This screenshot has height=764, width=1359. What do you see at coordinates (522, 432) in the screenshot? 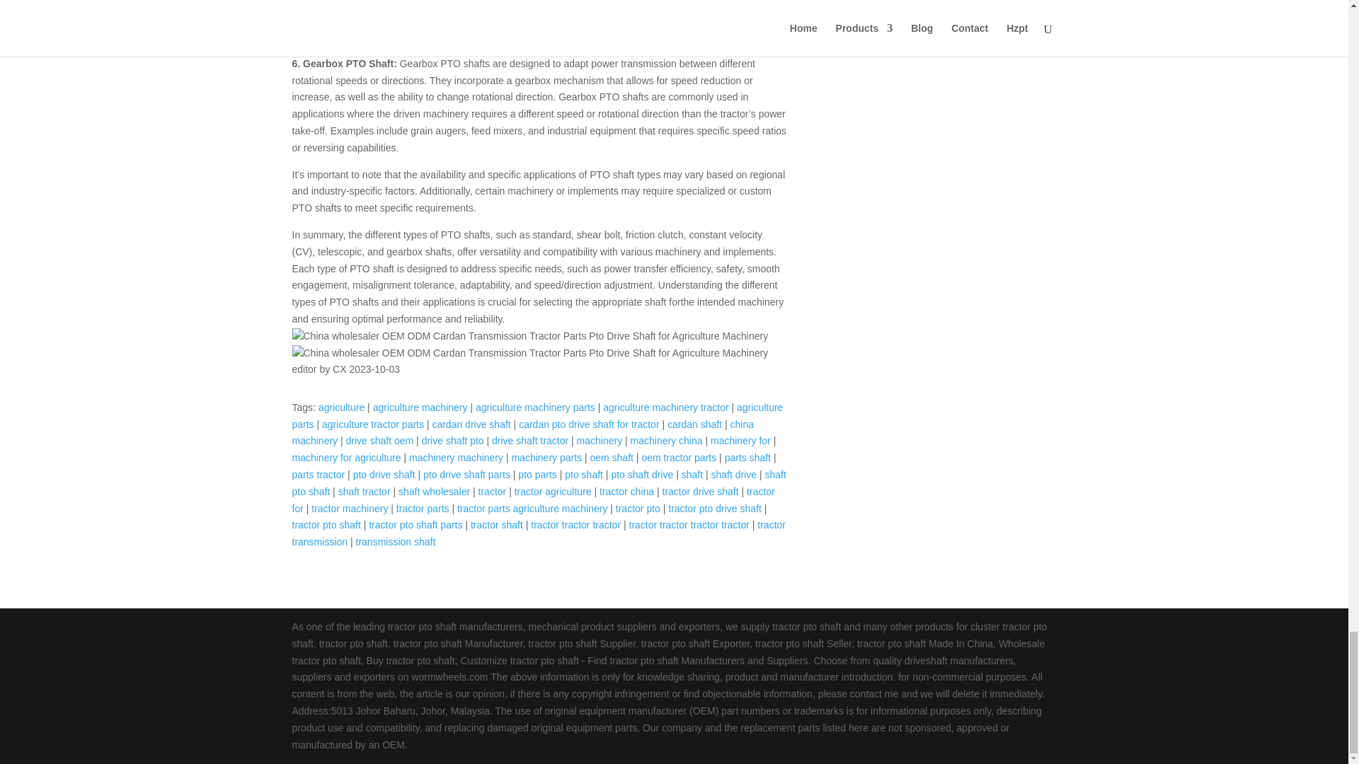
I see `china machinery` at bounding box center [522, 432].